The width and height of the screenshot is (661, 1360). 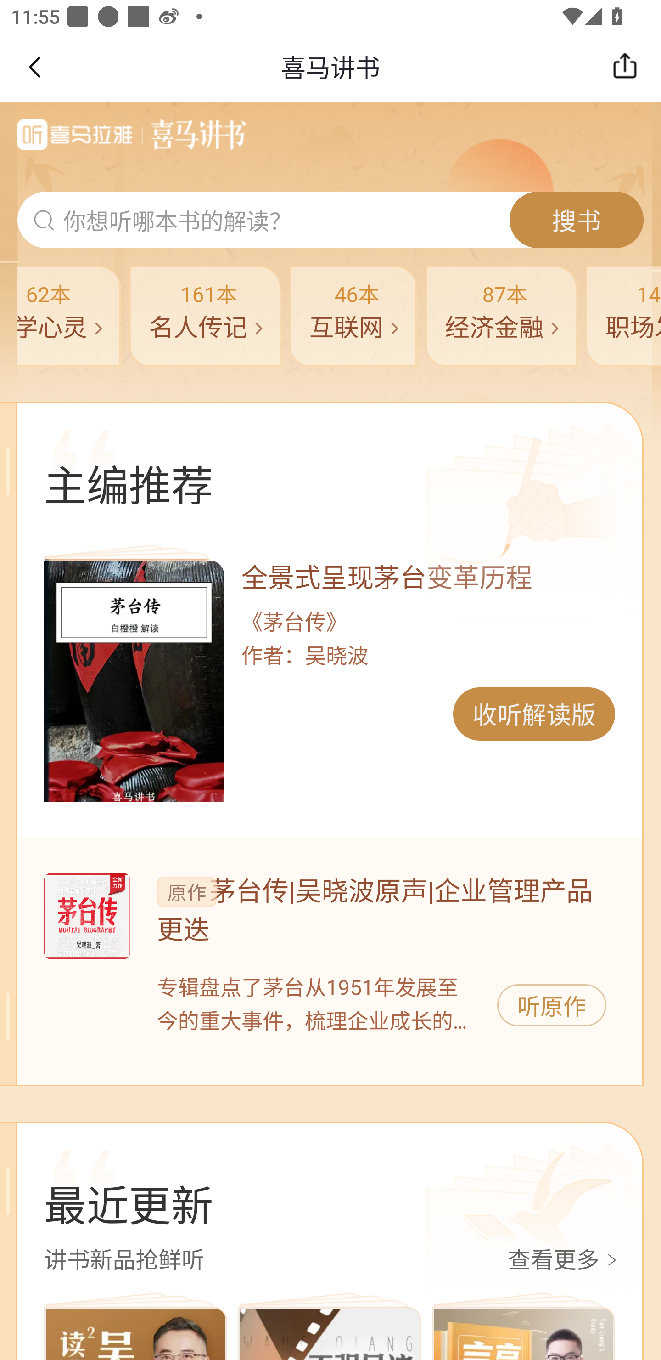 I want to click on wDMRKpPTcKyaAAAAABJRU5ErkJggg== 图片，按钮, so click(x=134, y=681).